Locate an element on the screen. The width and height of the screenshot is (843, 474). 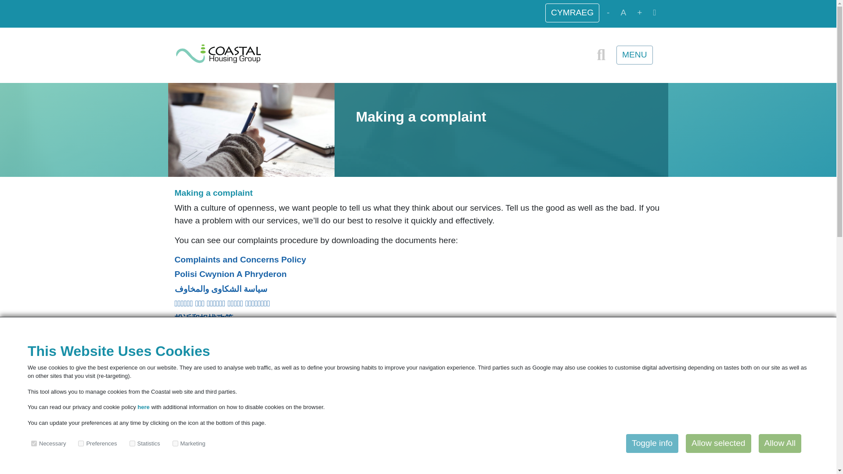
Complaints and Concerns Policy is located at coordinates (241, 259).